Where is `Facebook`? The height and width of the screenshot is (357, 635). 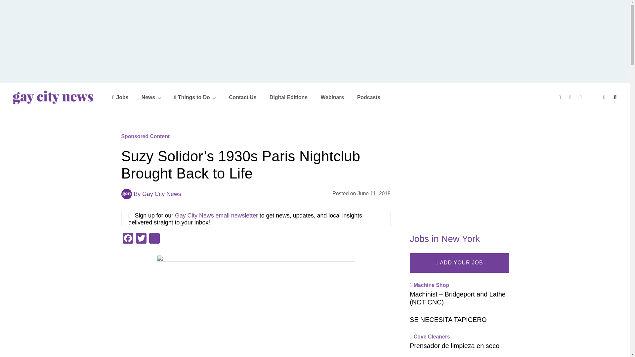
Facebook is located at coordinates (128, 239).